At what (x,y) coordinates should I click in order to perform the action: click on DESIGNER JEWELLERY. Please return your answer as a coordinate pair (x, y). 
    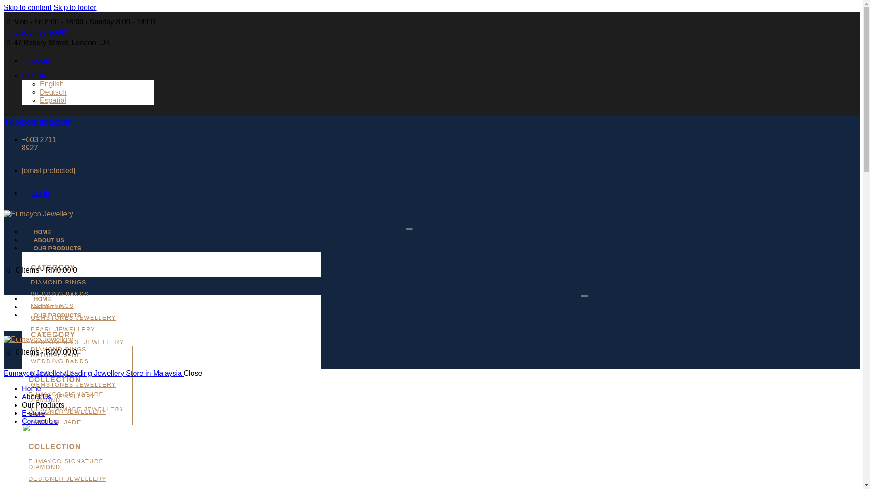
    Looking at the image, I should click on (67, 411).